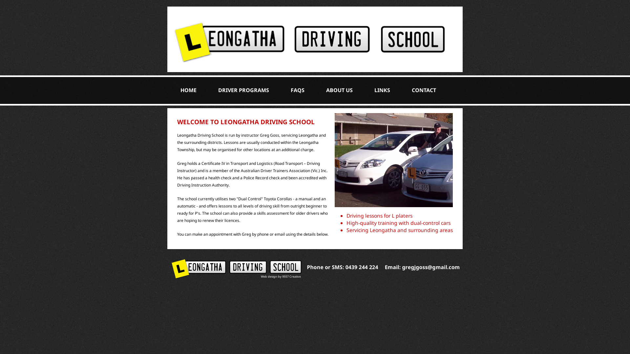 The image size is (630, 354). I want to click on LINKS, so click(382, 90).